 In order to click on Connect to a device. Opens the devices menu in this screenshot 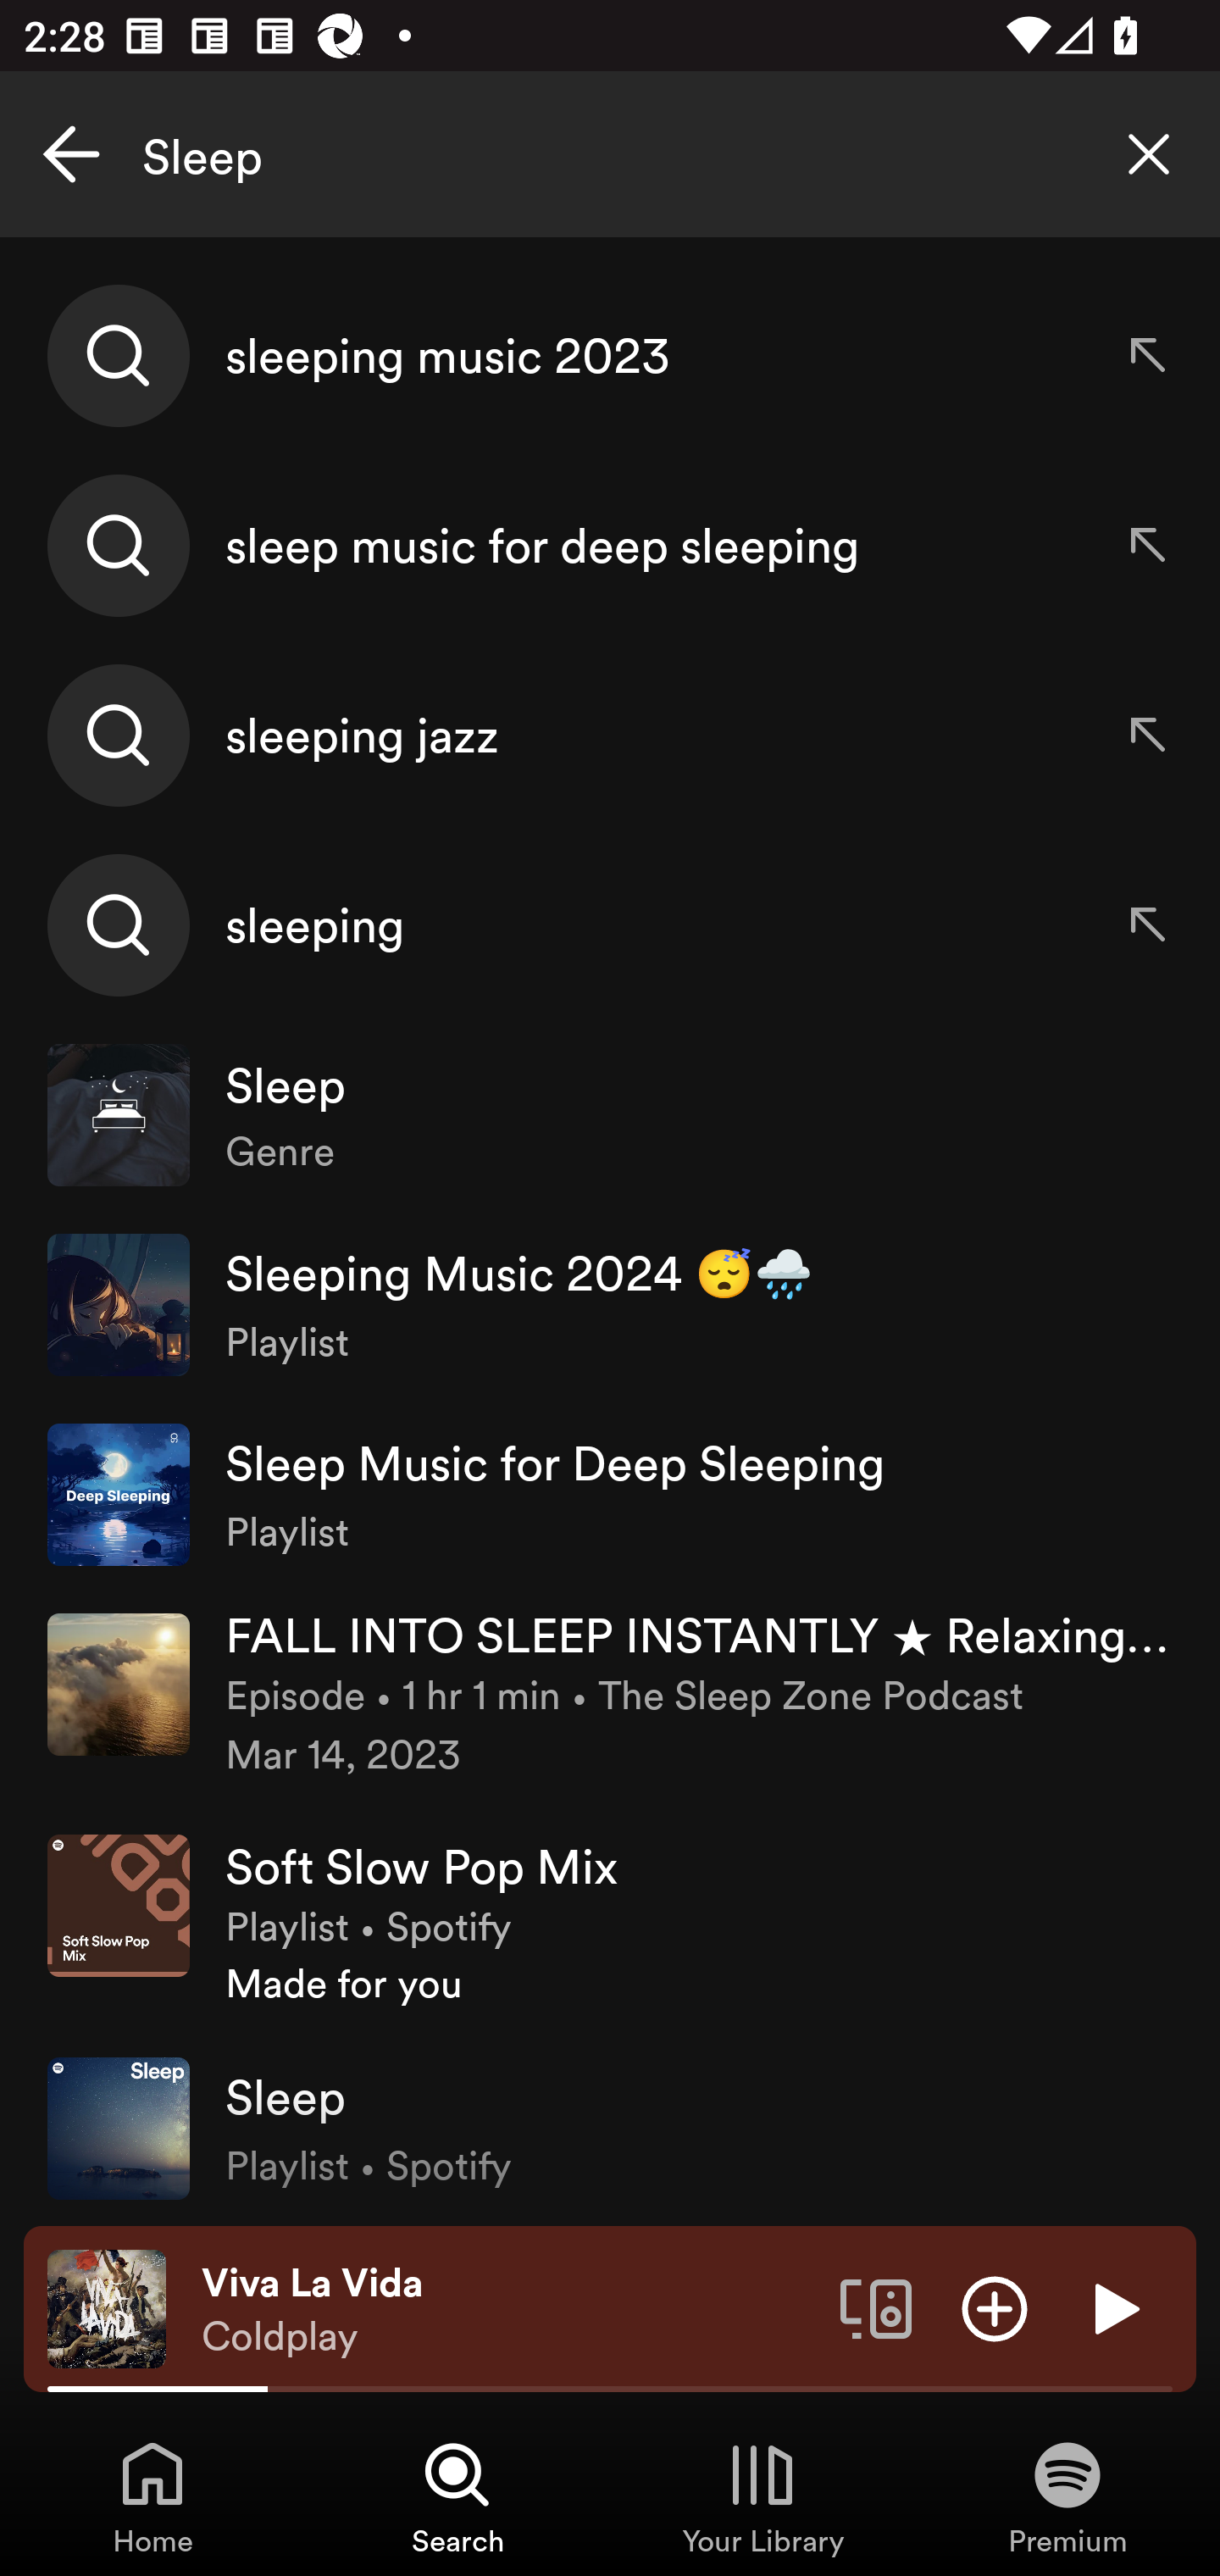, I will do `click(876, 2307)`.